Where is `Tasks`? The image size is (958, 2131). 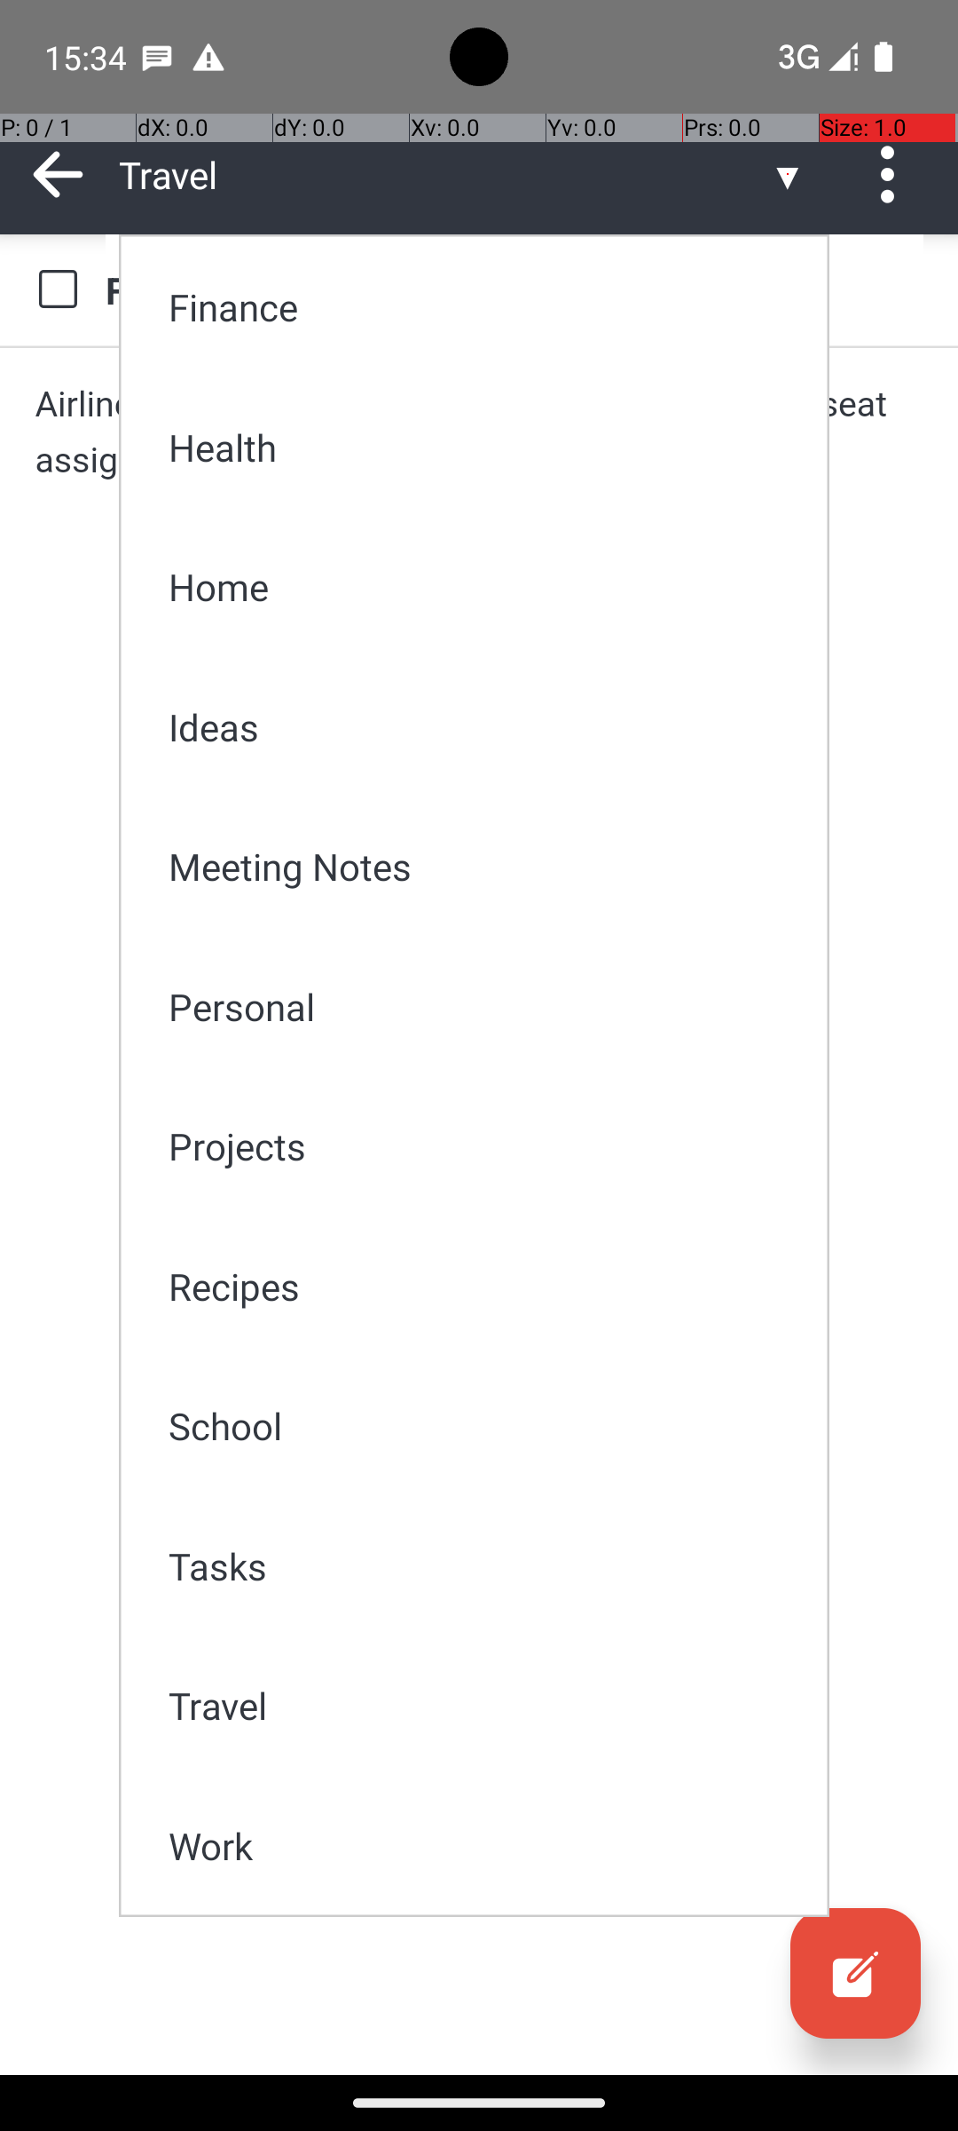 Tasks is located at coordinates (486, 1566).